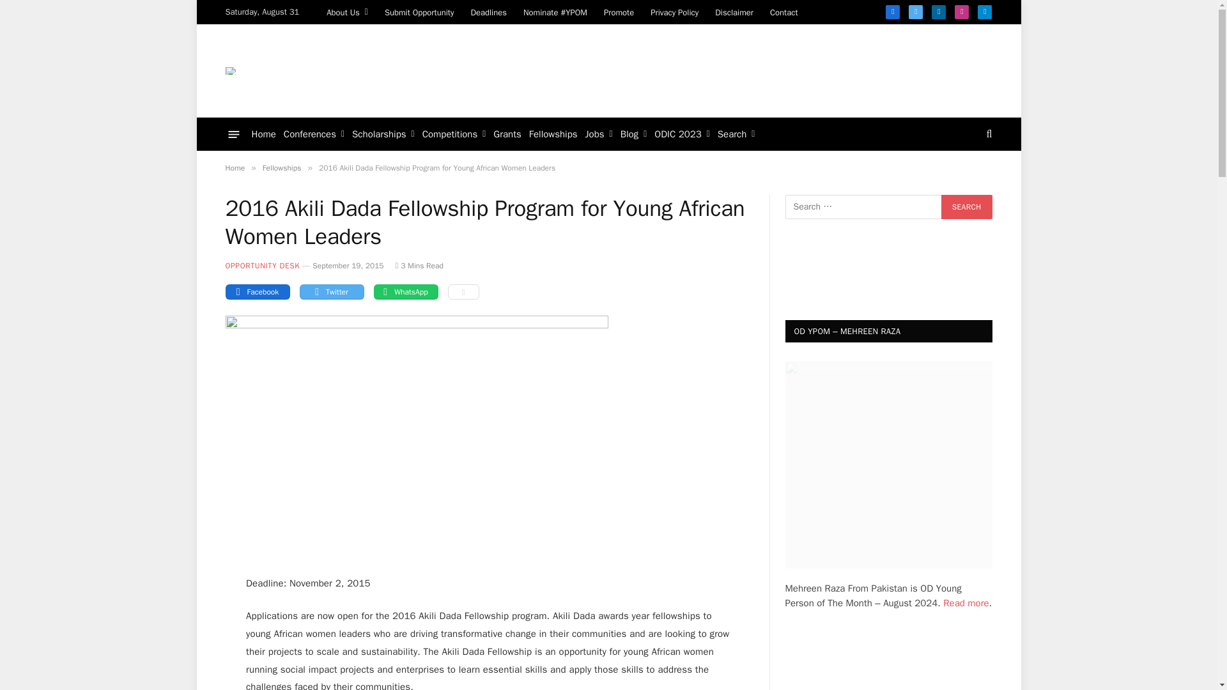 This screenshot has height=690, width=1227. Describe the element at coordinates (262, 266) in the screenshot. I see `Posts by Opportunity Desk` at that location.